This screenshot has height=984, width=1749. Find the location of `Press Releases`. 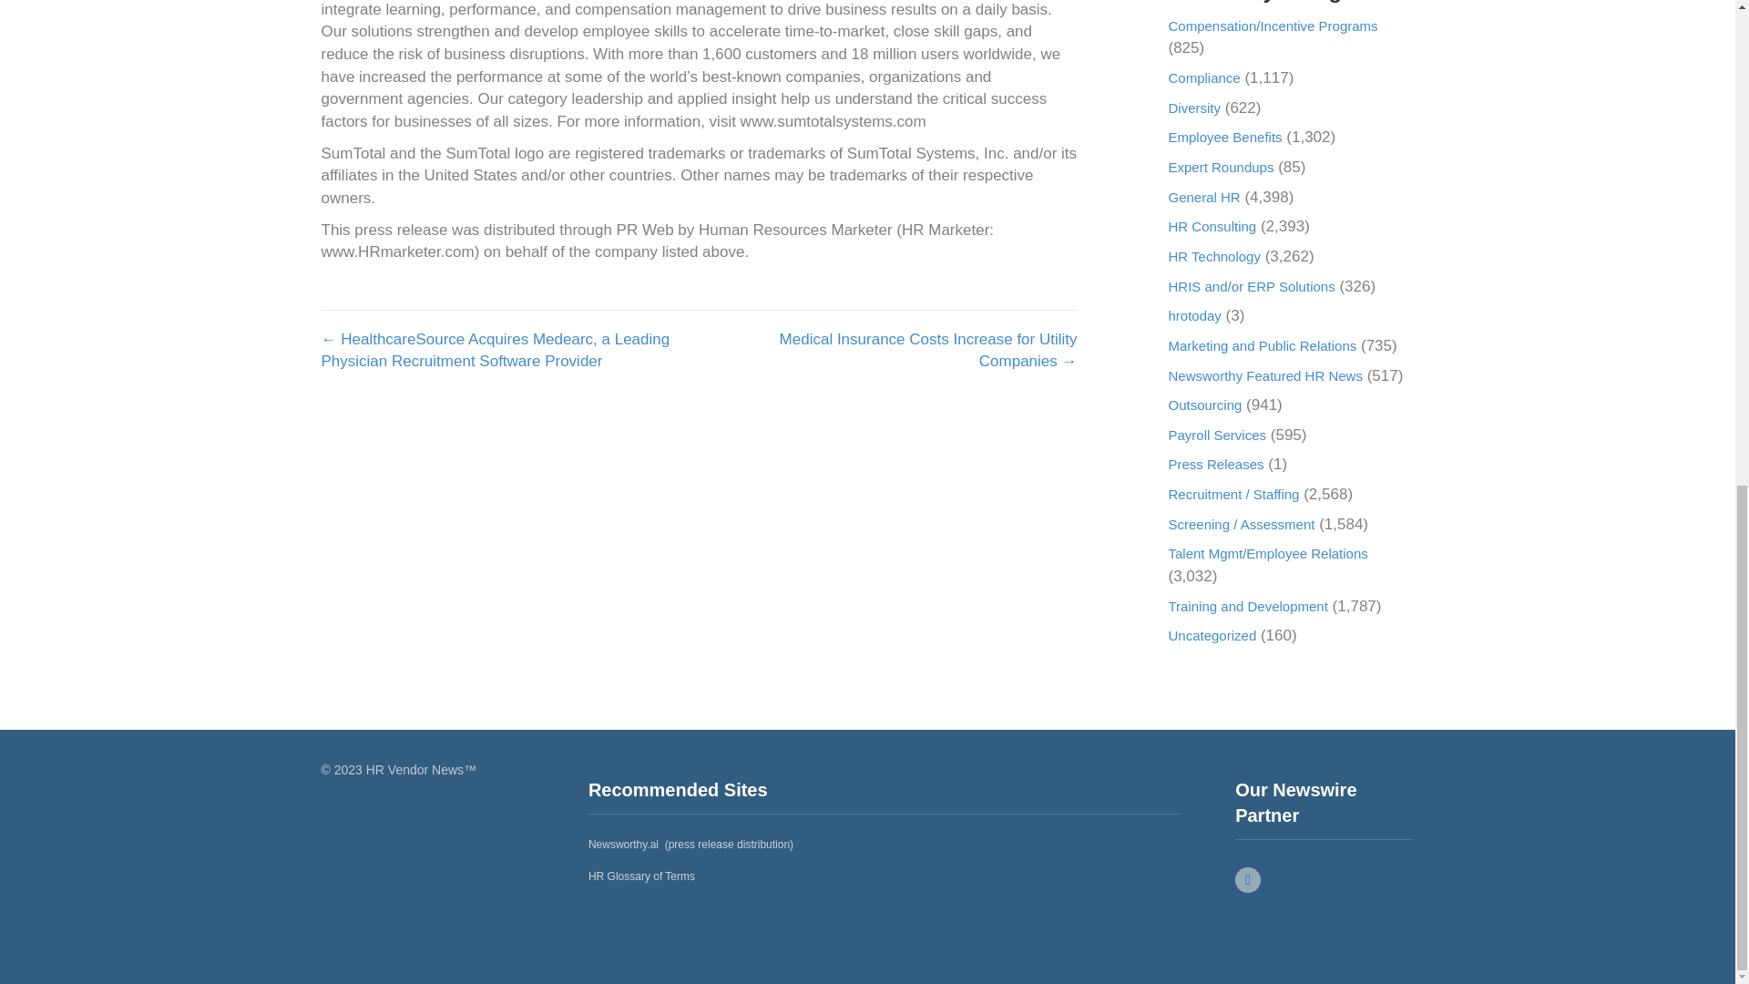

Press Releases is located at coordinates (1215, 465).